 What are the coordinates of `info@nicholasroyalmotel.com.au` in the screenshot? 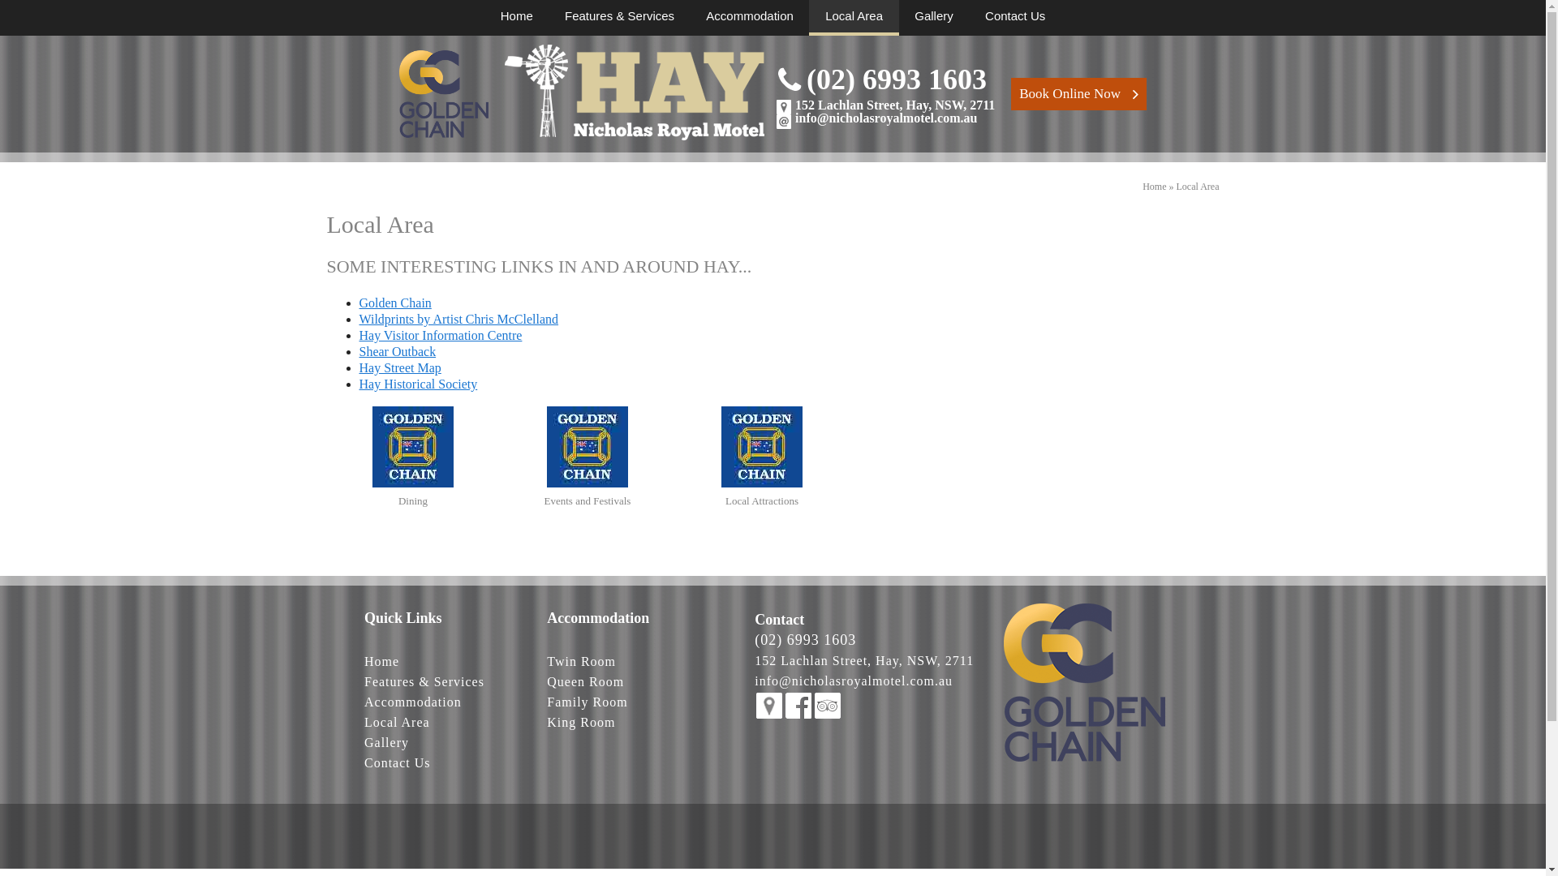 It's located at (886, 118).